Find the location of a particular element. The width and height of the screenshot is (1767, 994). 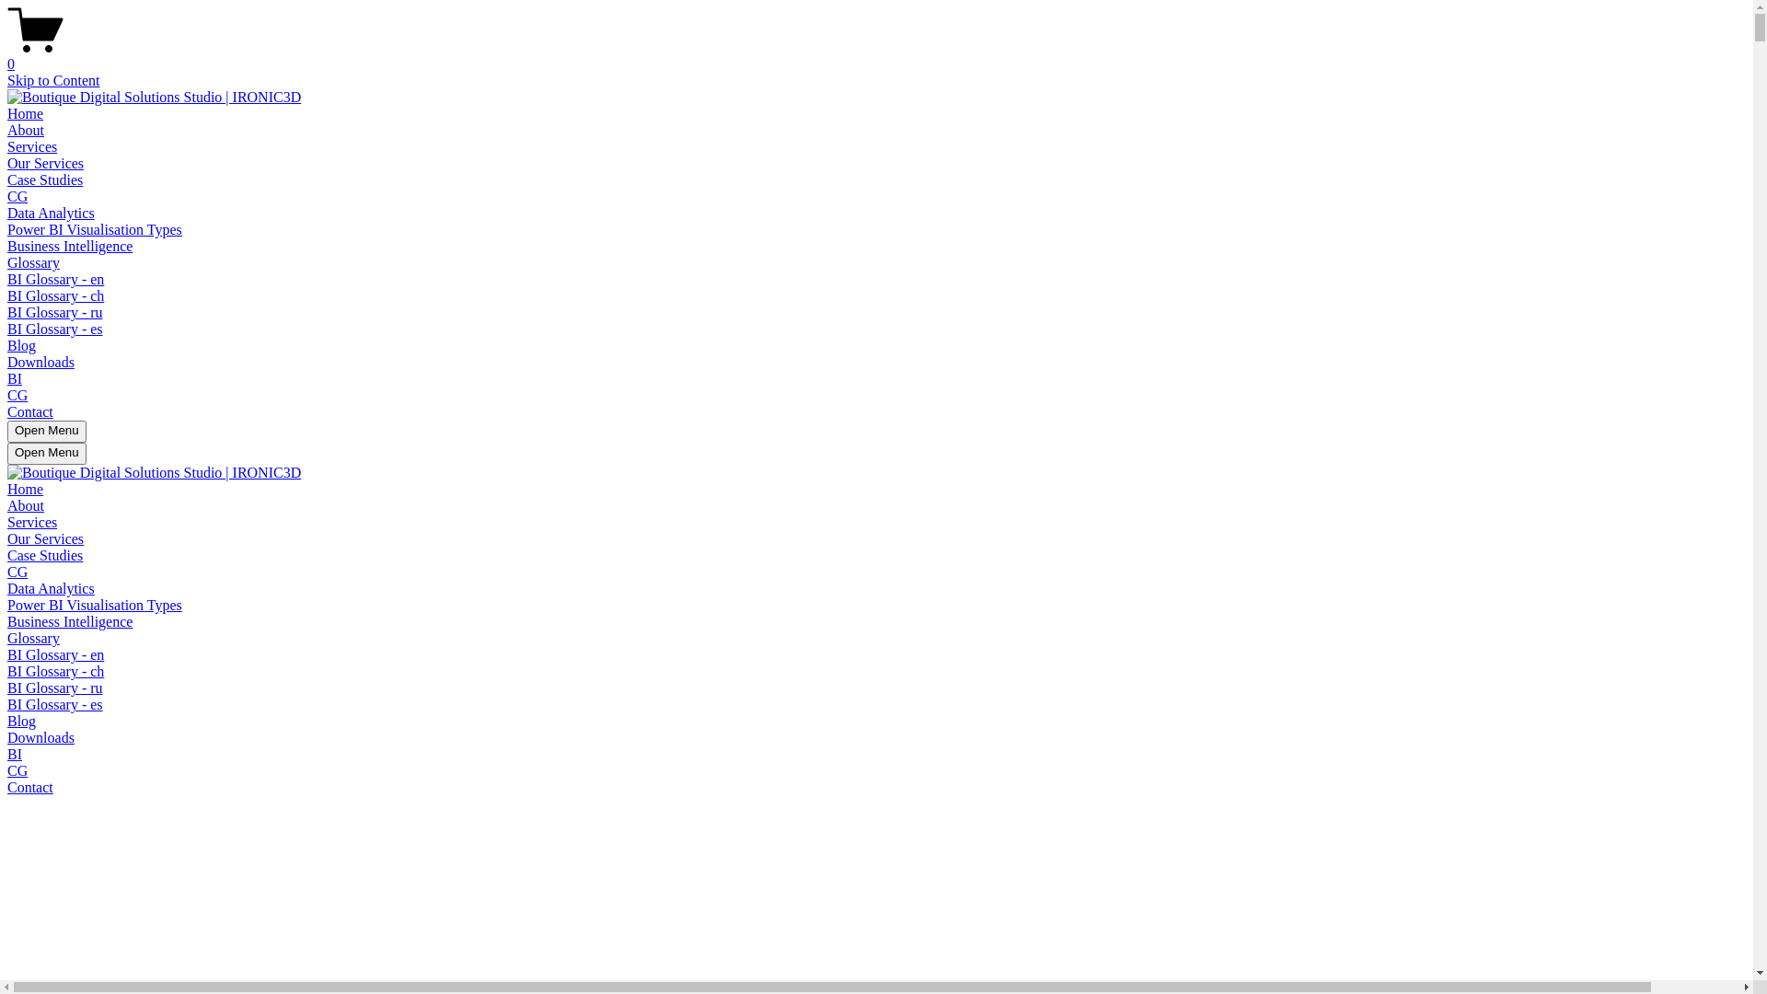

0 is located at coordinates (876, 56).